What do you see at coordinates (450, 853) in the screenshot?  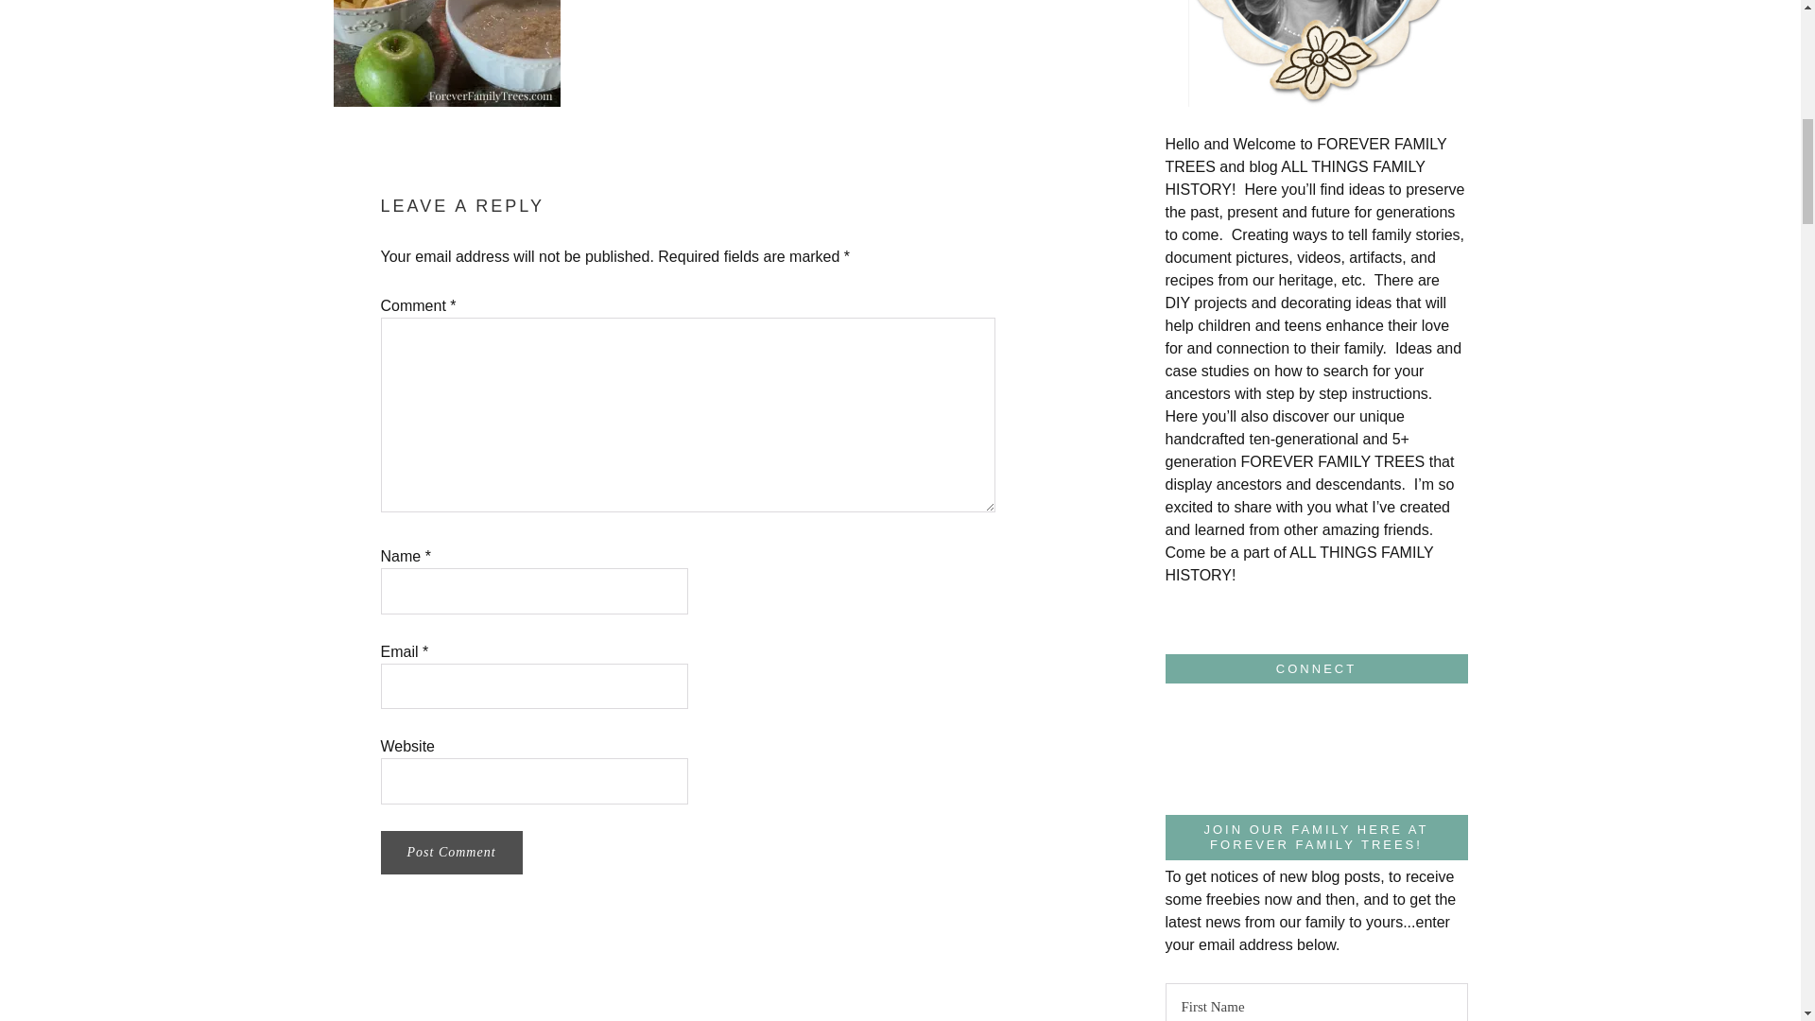 I see `Post Comment` at bounding box center [450, 853].